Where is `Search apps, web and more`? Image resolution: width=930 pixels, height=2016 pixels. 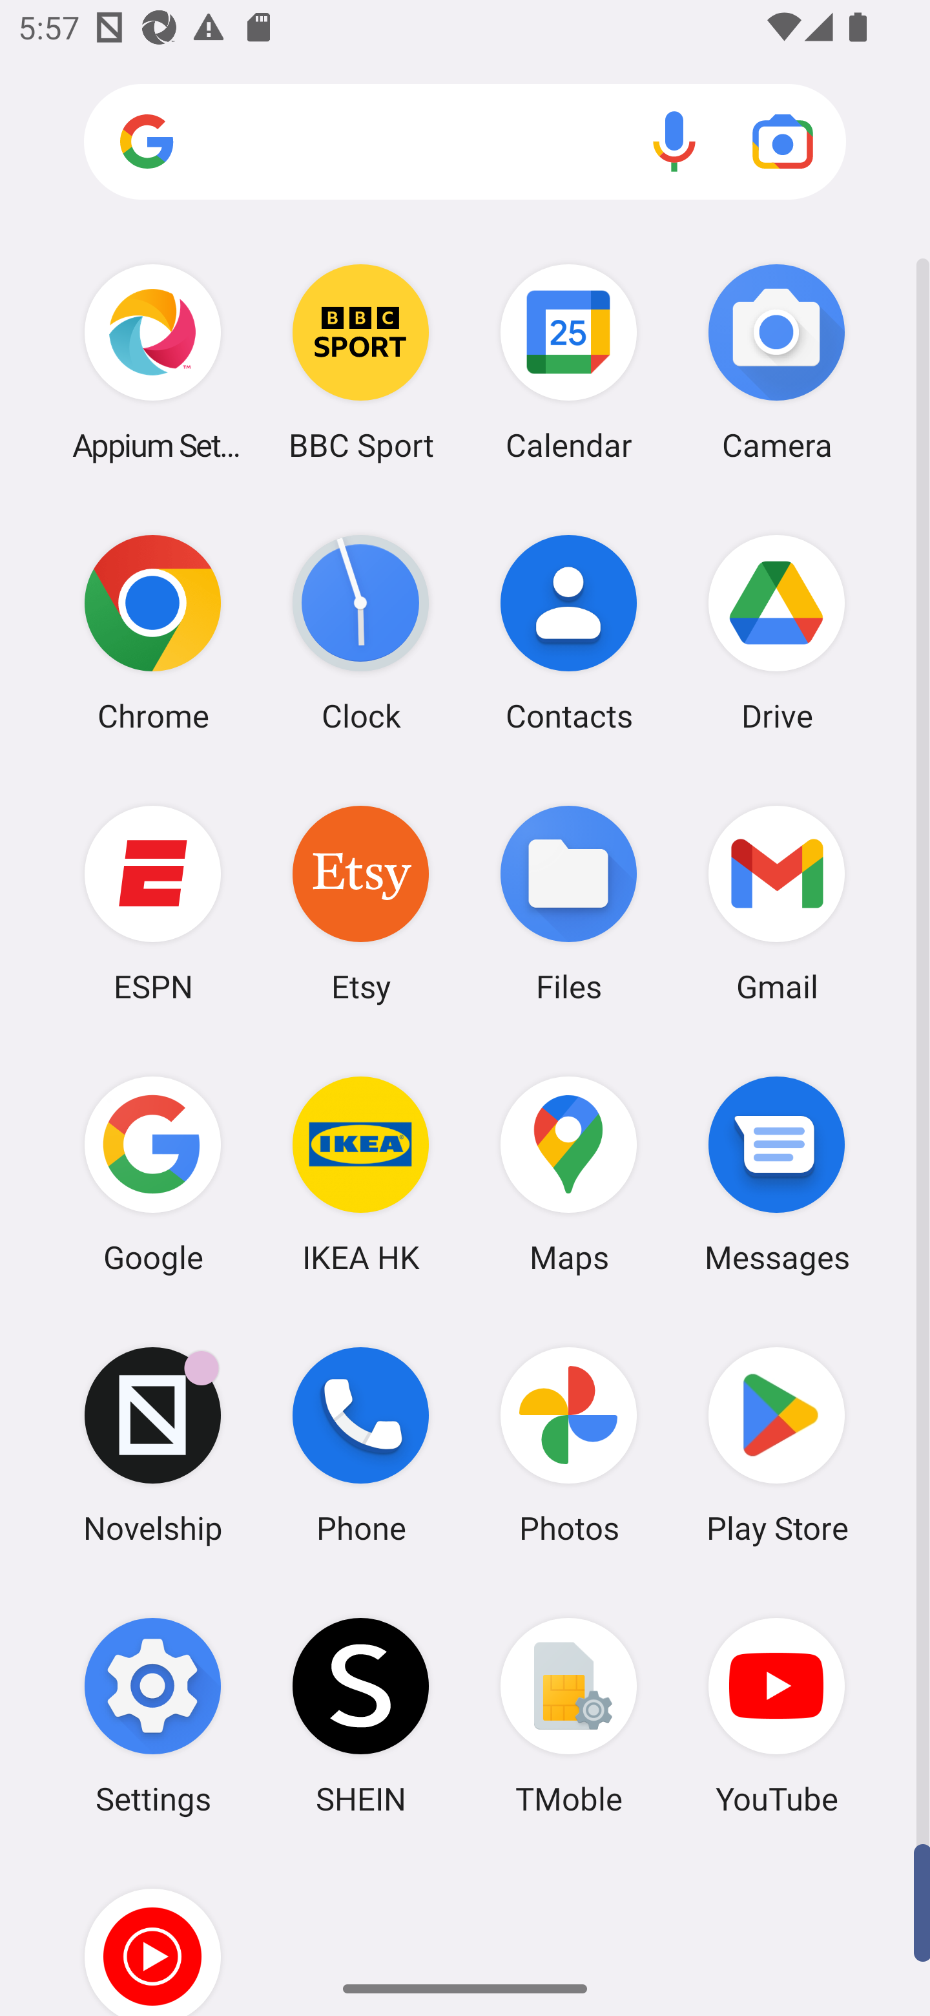
Search apps, web and more is located at coordinates (465, 142).